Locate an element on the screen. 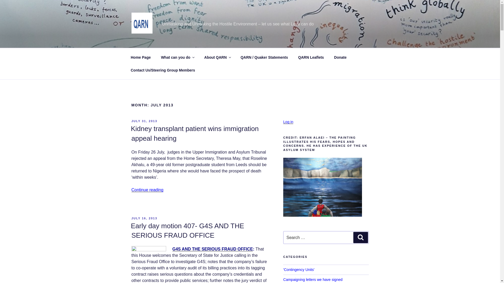 The width and height of the screenshot is (504, 283). JULY 16, 2013 is located at coordinates (144, 218).